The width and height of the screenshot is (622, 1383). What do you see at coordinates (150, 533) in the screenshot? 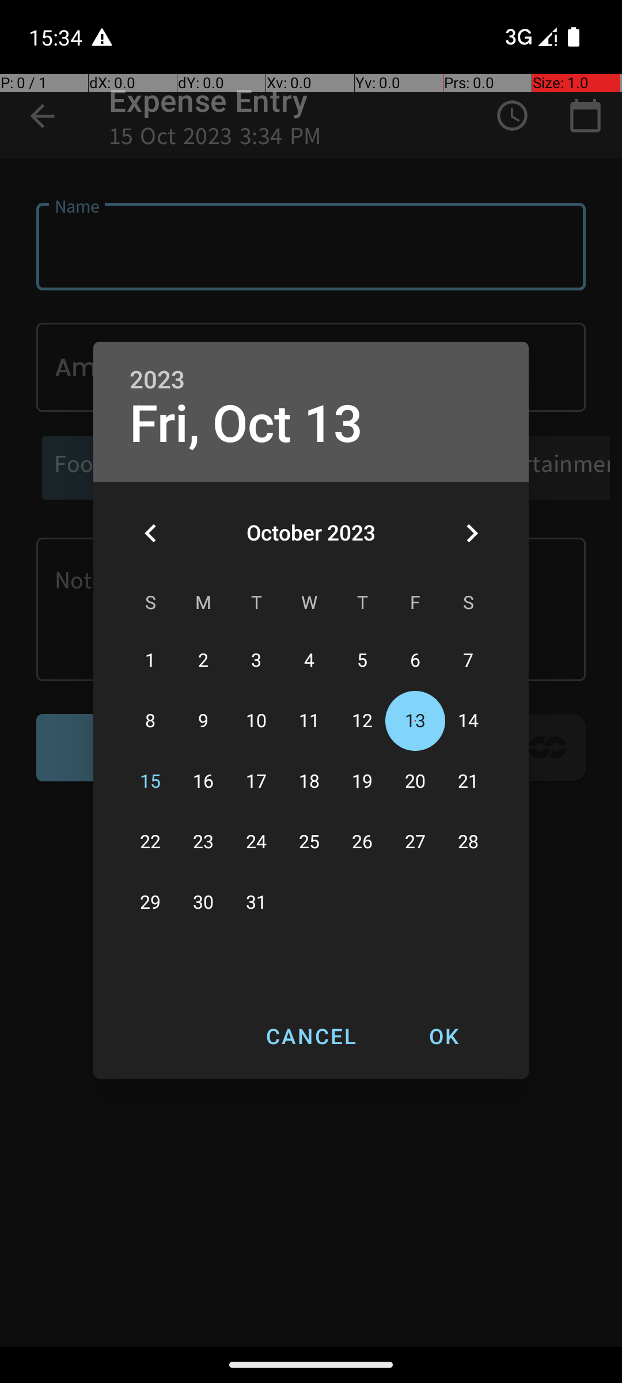
I see `Previous month` at bounding box center [150, 533].